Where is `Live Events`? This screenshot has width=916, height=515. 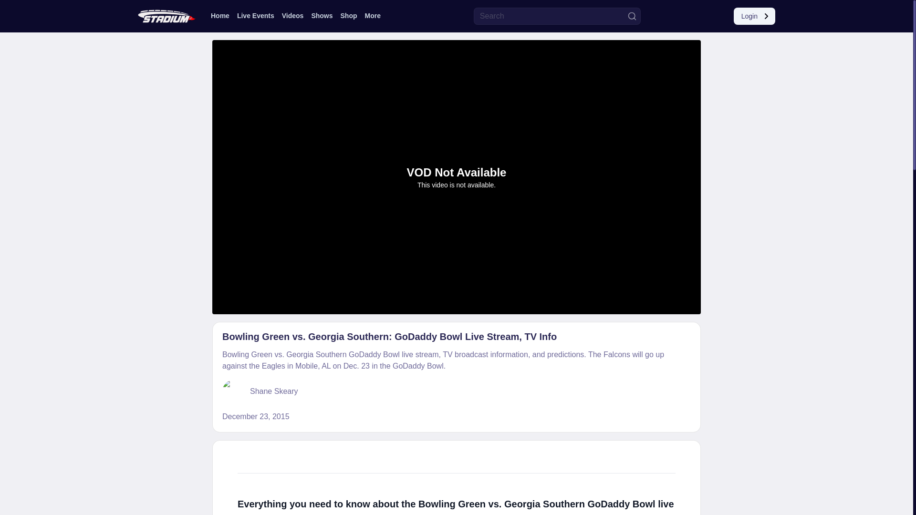 Live Events is located at coordinates (256, 15).